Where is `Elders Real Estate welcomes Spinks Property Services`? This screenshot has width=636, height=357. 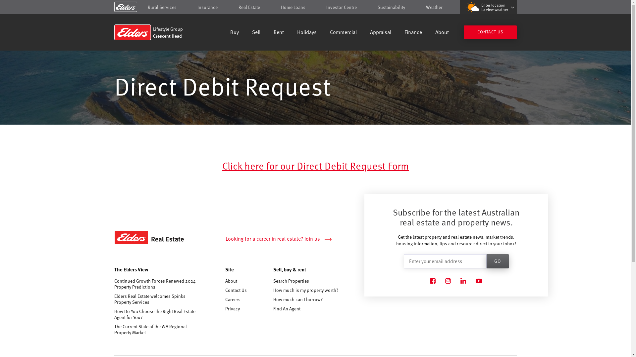
Elders Real Estate welcomes Spinks Property Services is located at coordinates (156, 299).